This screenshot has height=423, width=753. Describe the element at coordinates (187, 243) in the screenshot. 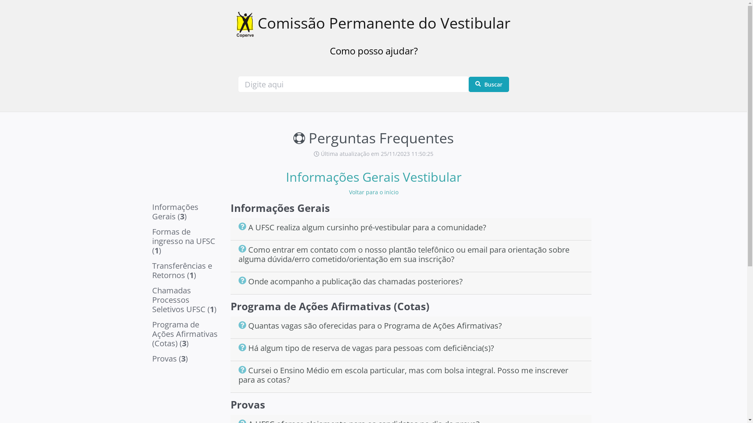

I see `Formas de ingresso na UFSC (1)` at that location.